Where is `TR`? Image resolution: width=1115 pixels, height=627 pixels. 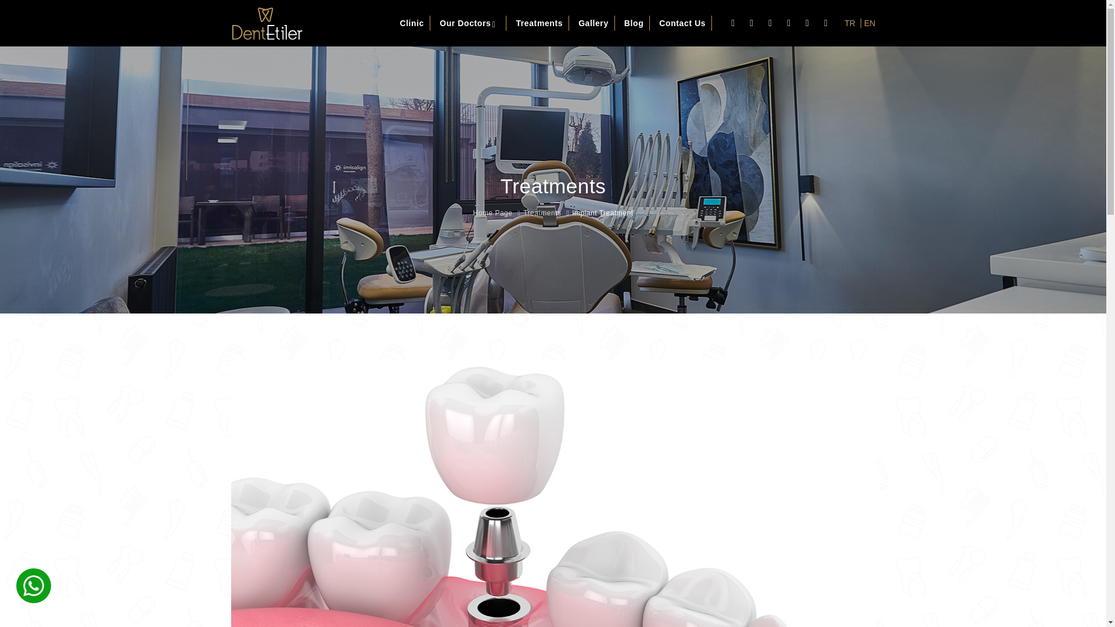 TR is located at coordinates (848, 23).